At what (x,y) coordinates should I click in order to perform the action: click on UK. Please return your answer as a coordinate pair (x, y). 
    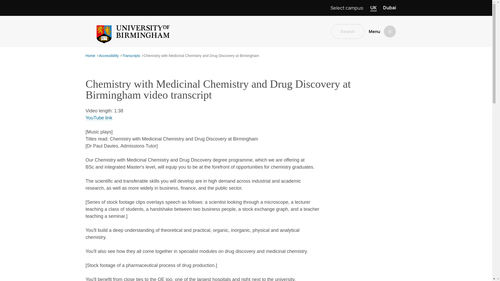
    Looking at the image, I should click on (373, 8).